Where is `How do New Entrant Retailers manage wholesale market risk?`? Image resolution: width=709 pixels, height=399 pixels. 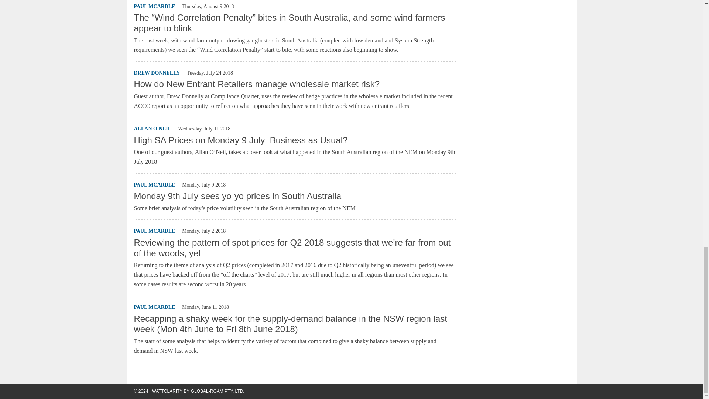 How do New Entrant Retailers manage wholesale market risk? is located at coordinates (256, 83).